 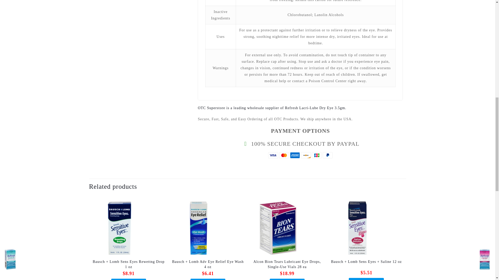 I want to click on JCB, so click(x=317, y=155).